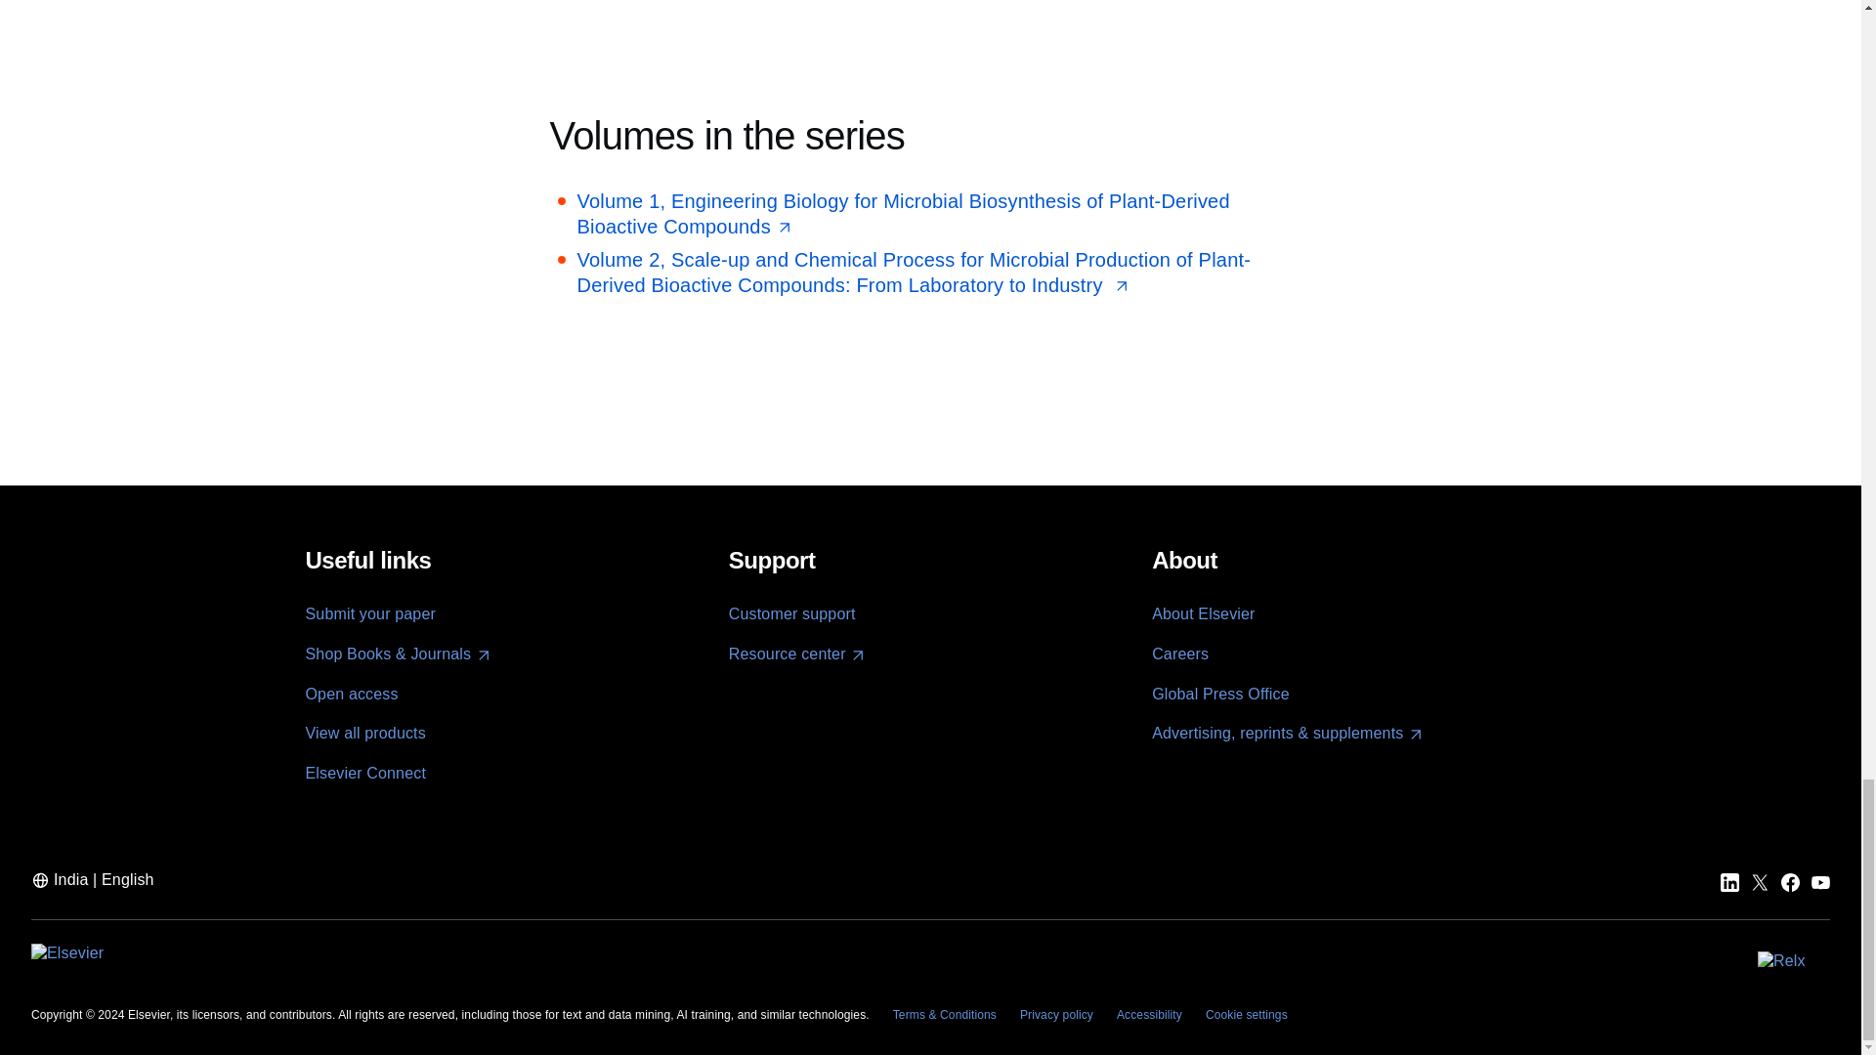 The image size is (1876, 1055). Describe the element at coordinates (364, 733) in the screenshot. I see `View all products` at that location.